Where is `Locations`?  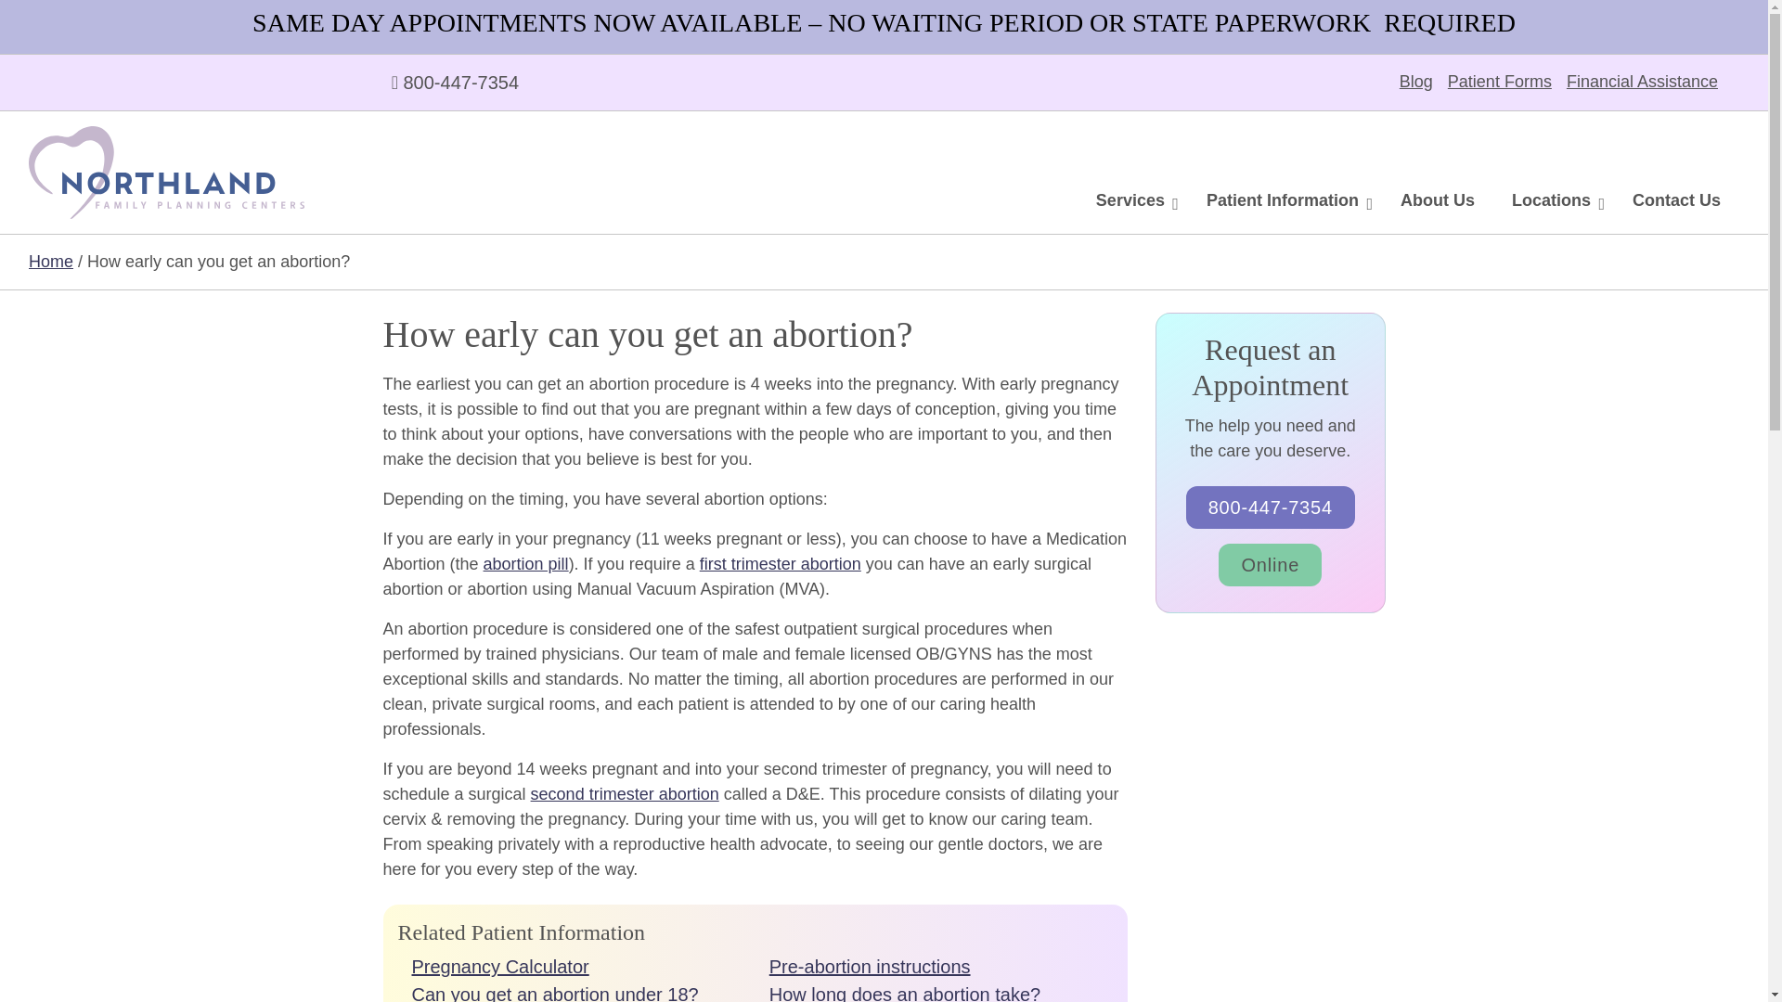
Locations is located at coordinates (1554, 200).